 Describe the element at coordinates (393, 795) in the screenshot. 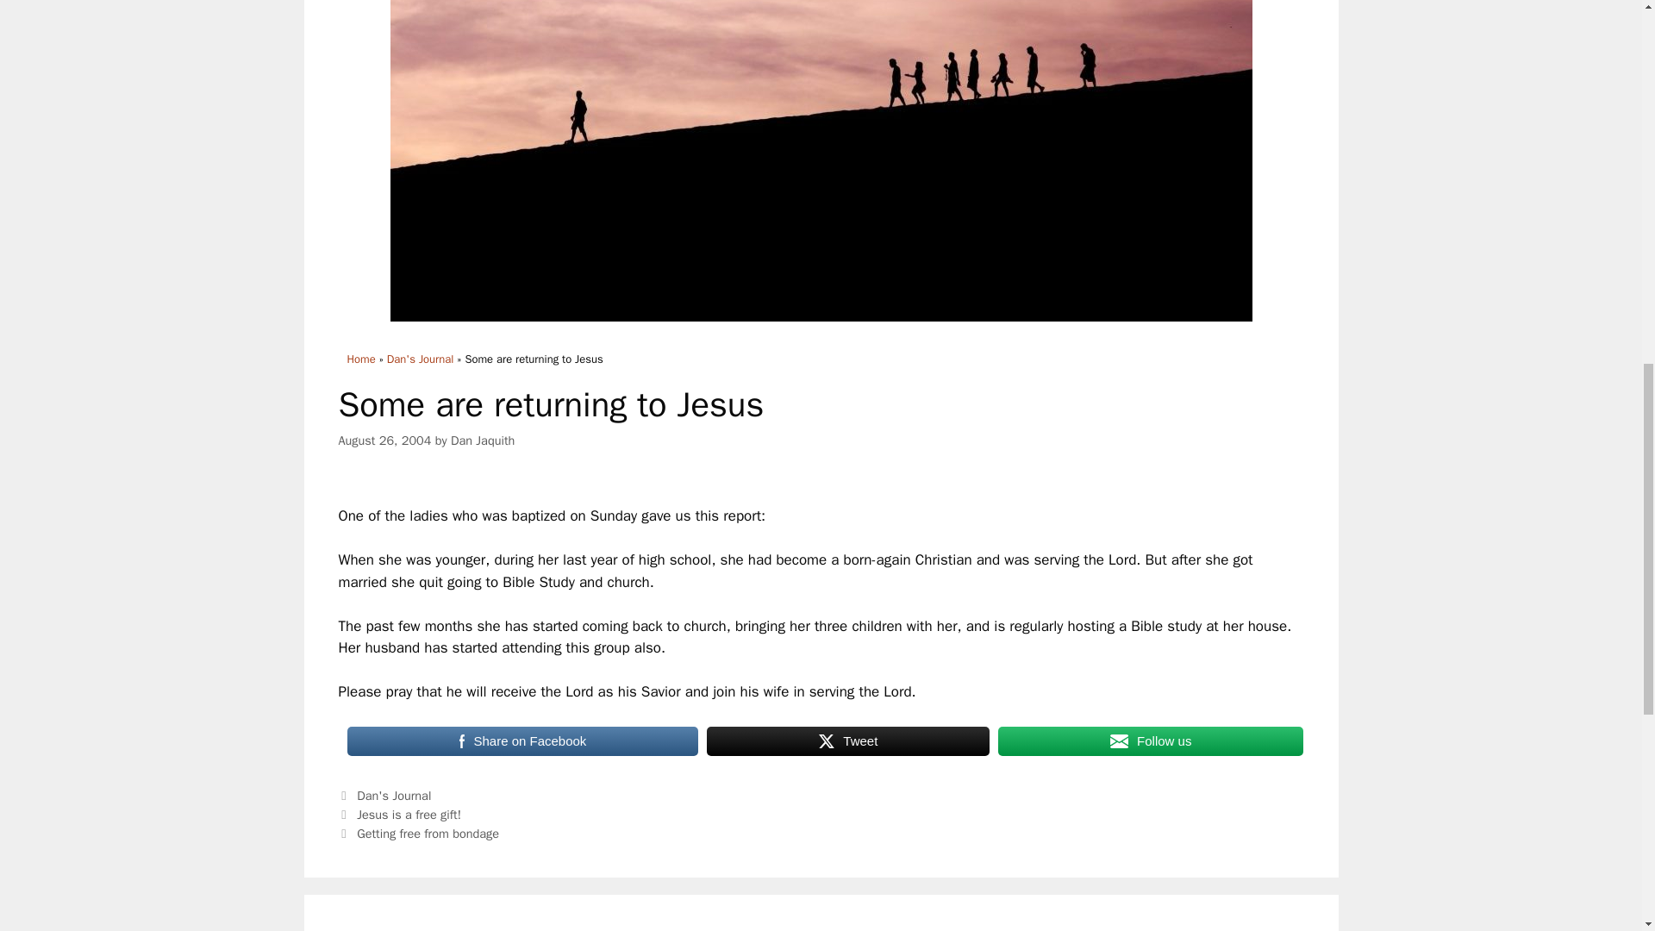

I see `Dan's Journal` at that location.